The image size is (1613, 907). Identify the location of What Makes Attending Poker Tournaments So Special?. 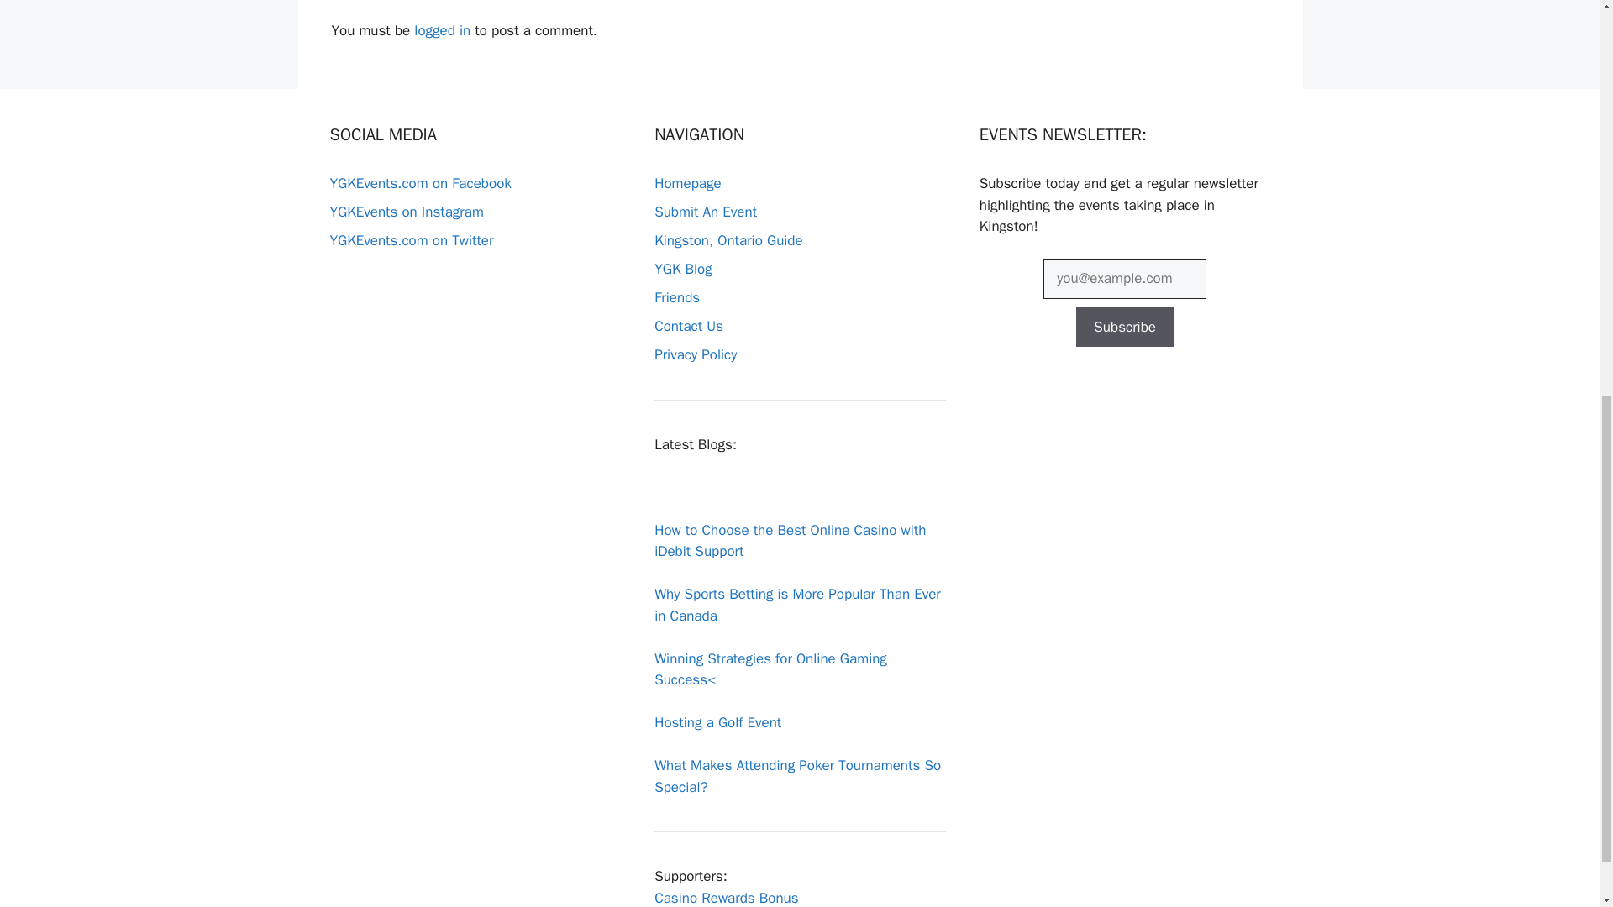
(797, 776).